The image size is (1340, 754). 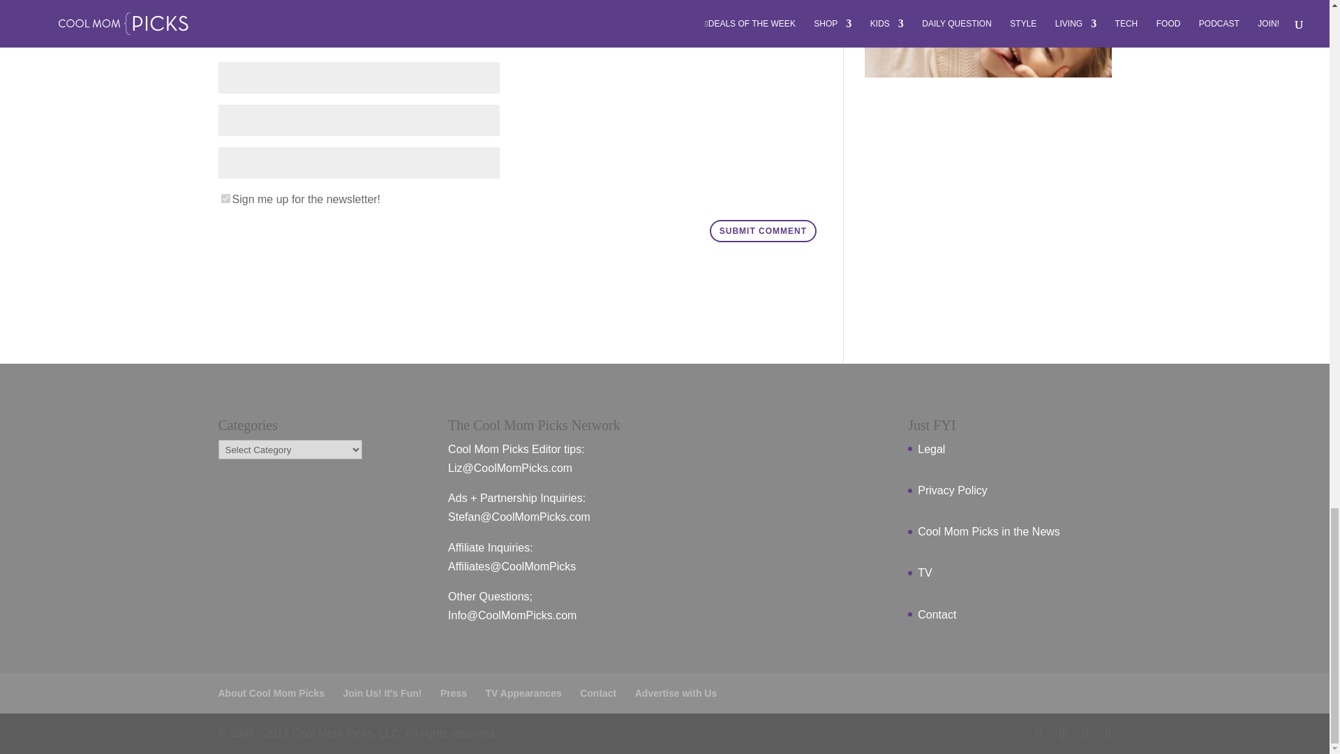 What do you see at coordinates (225, 198) in the screenshot?
I see `1` at bounding box center [225, 198].